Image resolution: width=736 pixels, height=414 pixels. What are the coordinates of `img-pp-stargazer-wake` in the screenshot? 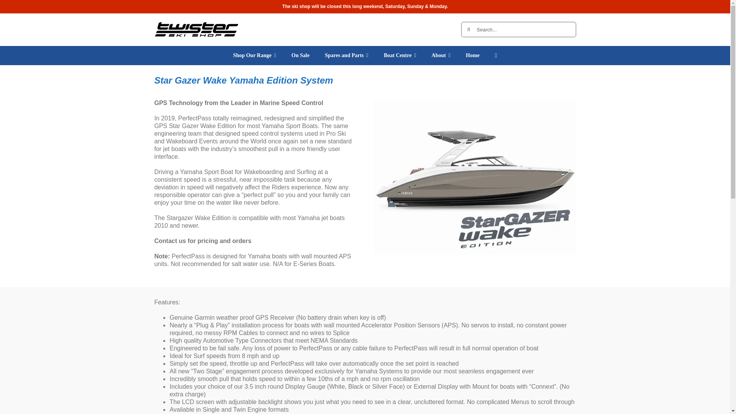 It's located at (474, 177).